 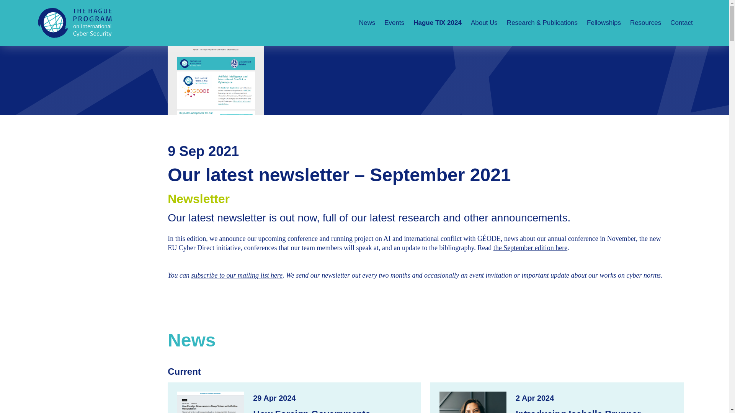 What do you see at coordinates (237, 275) in the screenshot?
I see `subscribe to our mailing list here` at bounding box center [237, 275].